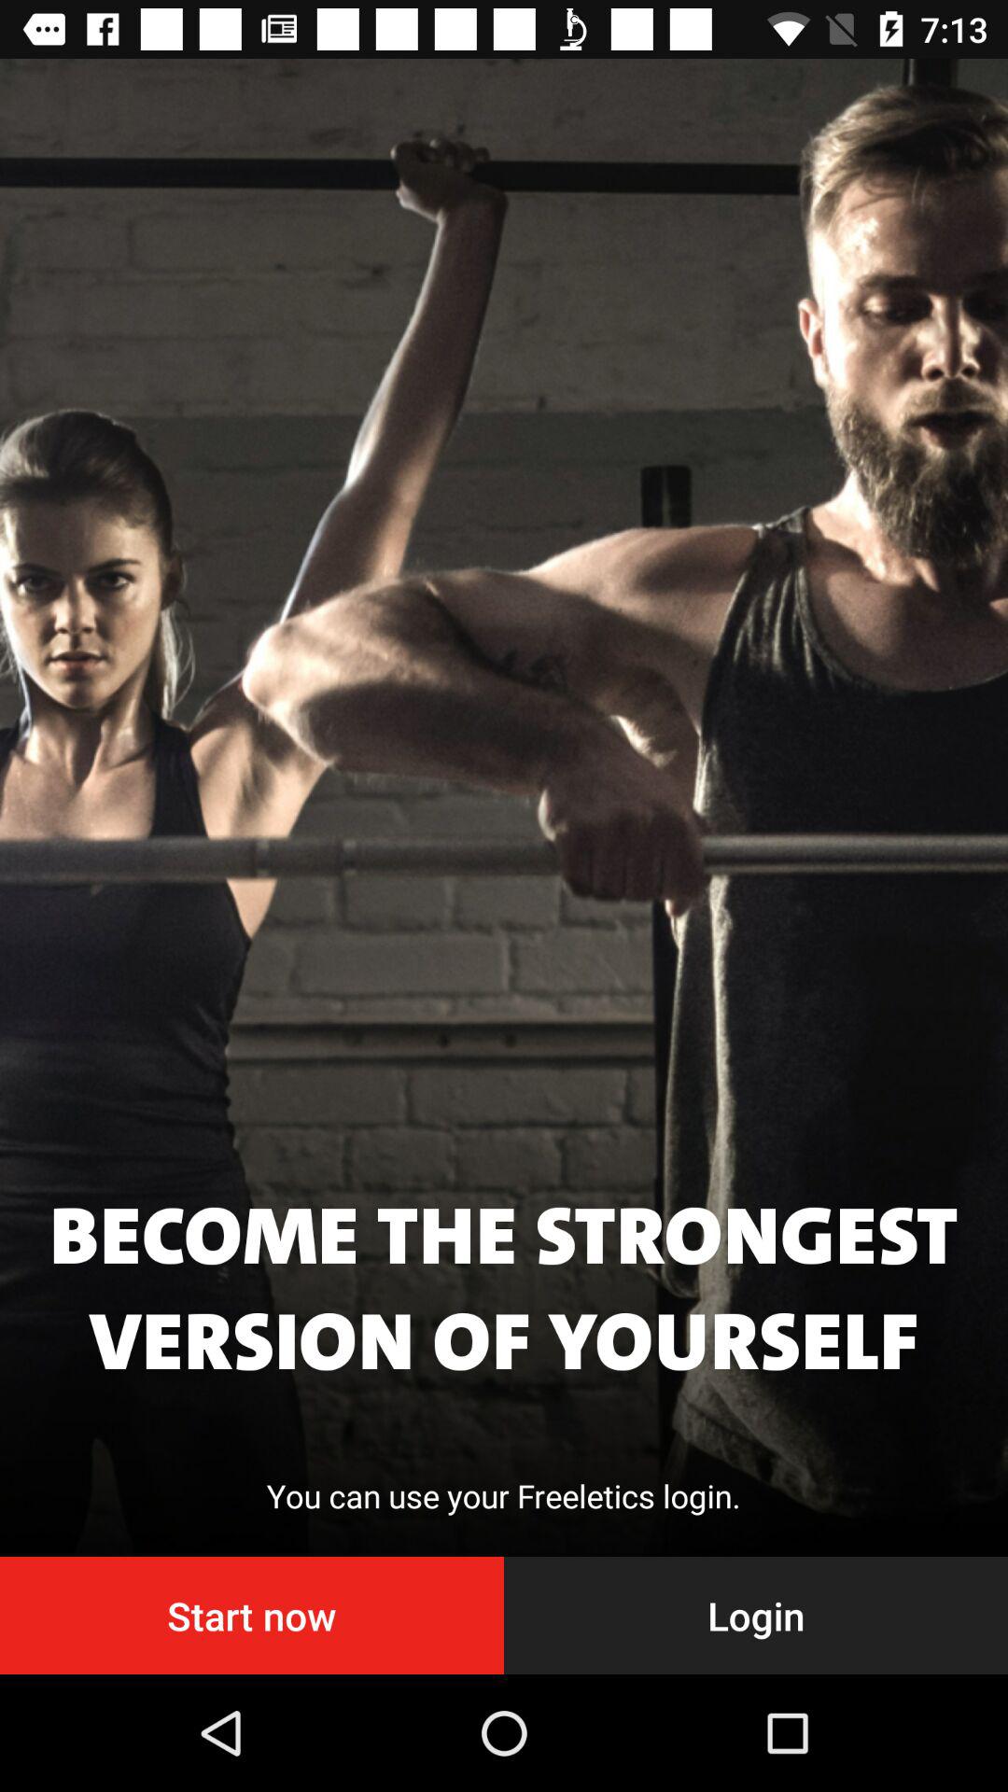 This screenshot has width=1008, height=1792. I want to click on jump until the start now item, so click(252, 1615).